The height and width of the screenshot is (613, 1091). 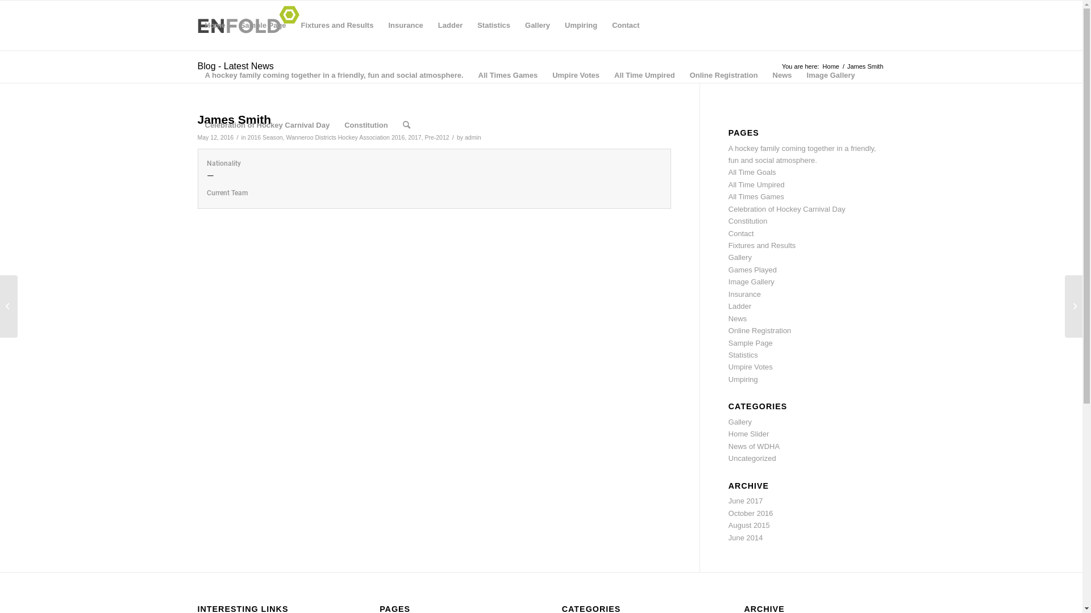 I want to click on Image Gallery, so click(x=751, y=282).